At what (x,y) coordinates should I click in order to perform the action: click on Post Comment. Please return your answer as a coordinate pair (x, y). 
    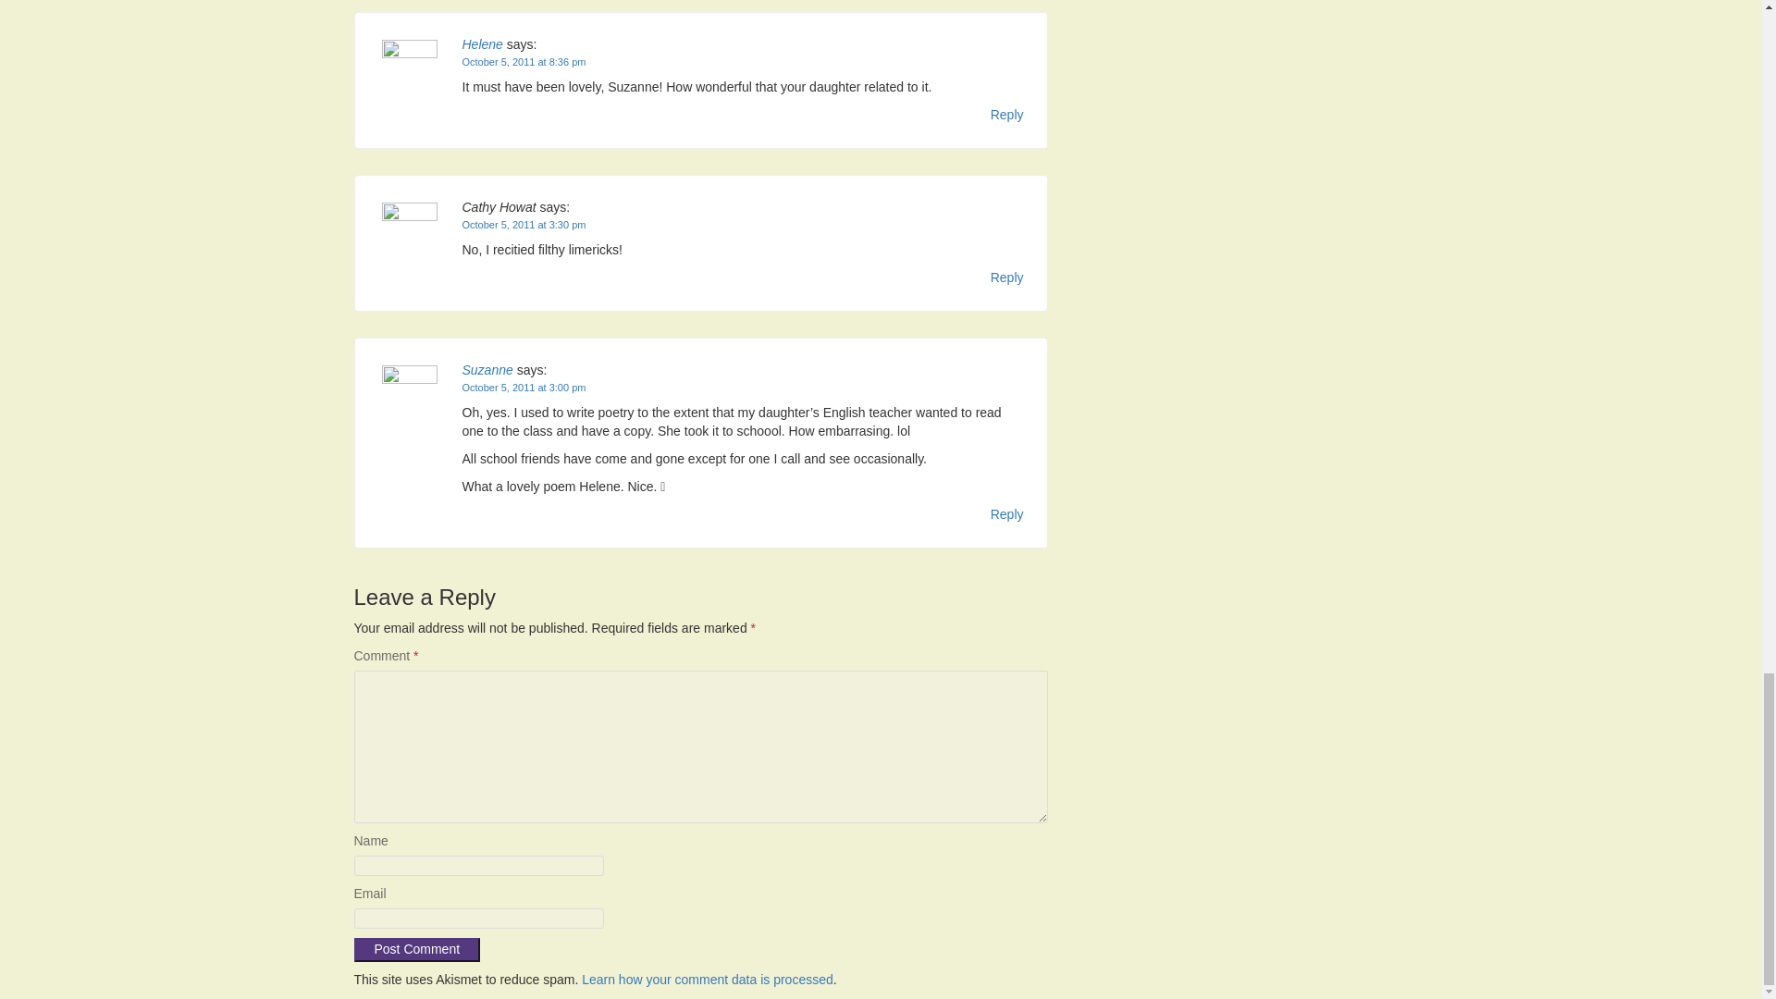
    Looking at the image, I should click on (416, 950).